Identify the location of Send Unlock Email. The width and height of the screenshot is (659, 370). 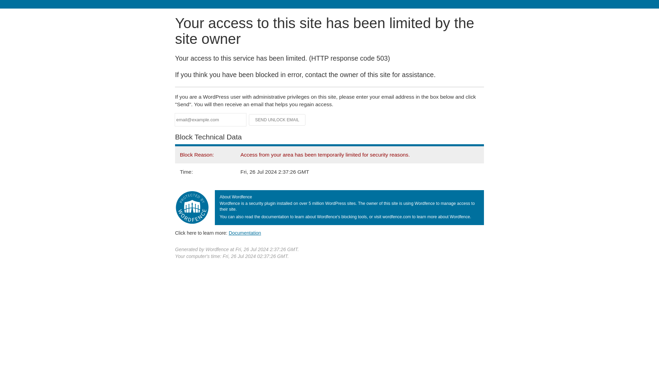
(277, 120).